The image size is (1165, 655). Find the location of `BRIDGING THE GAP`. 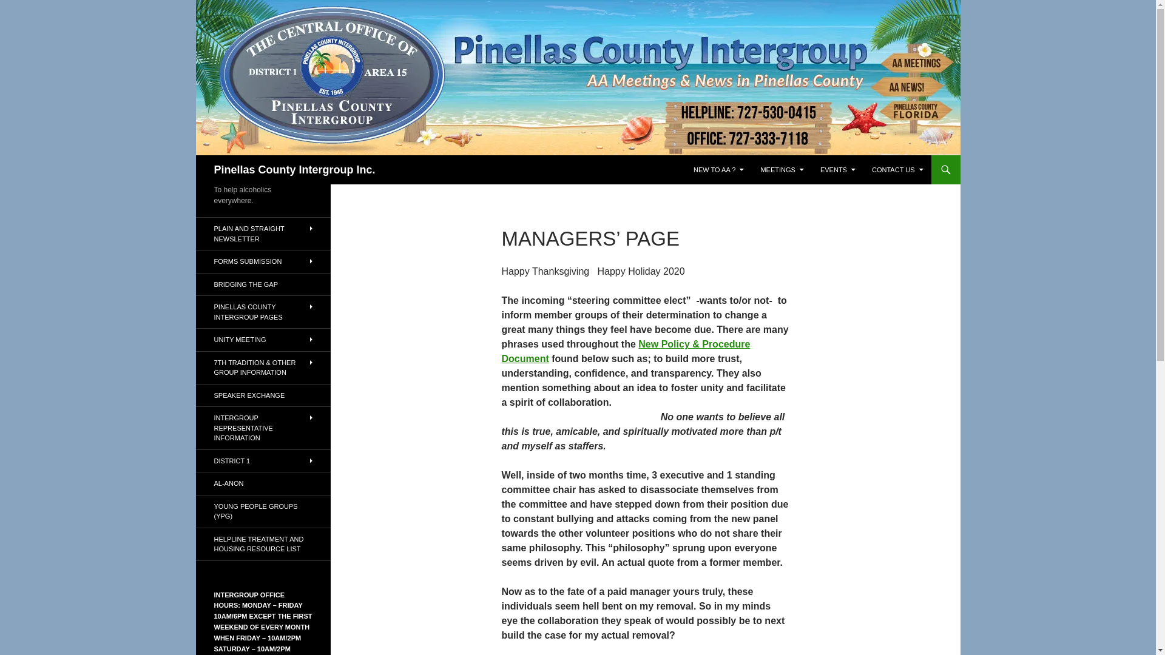

BRIDGING THE GAP is located at coordinates (262, 284).